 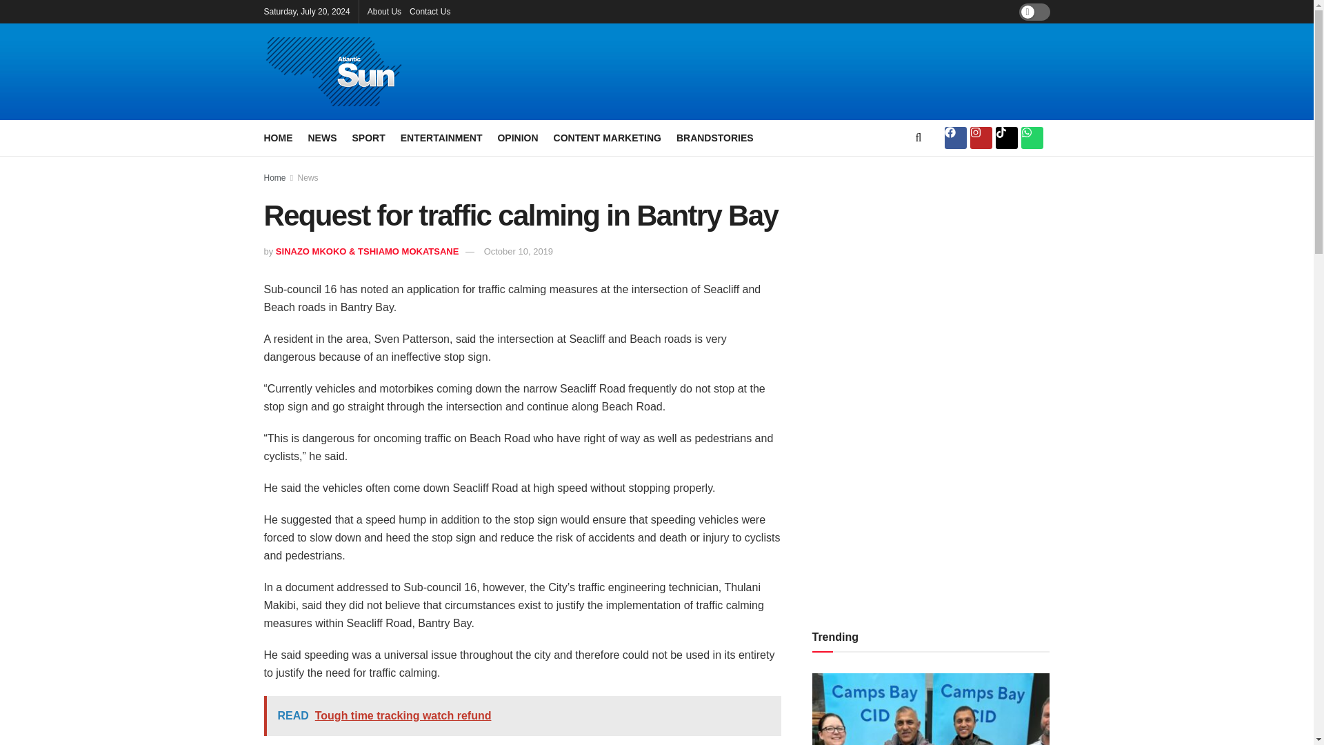 I want to click on OPINION, so click(x=517, y=137).